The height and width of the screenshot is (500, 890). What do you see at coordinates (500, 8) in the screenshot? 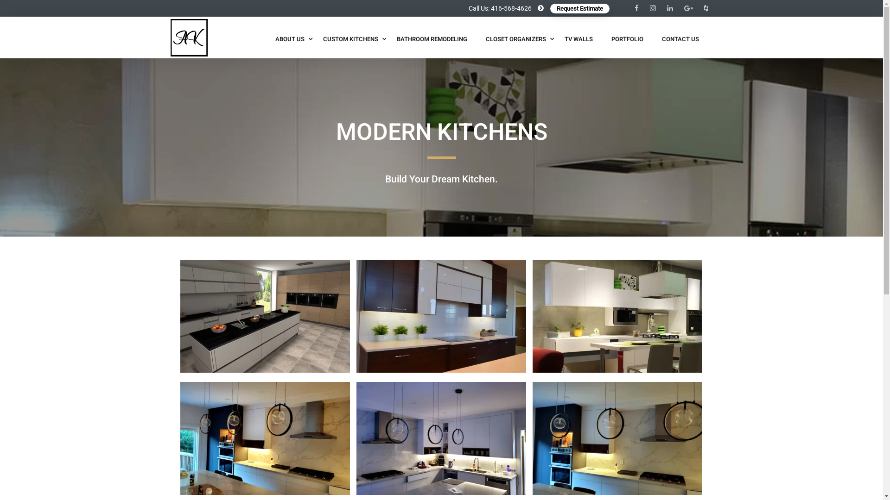
I see `Call Us: 416-568-4626` at bounding box center [500, 8].